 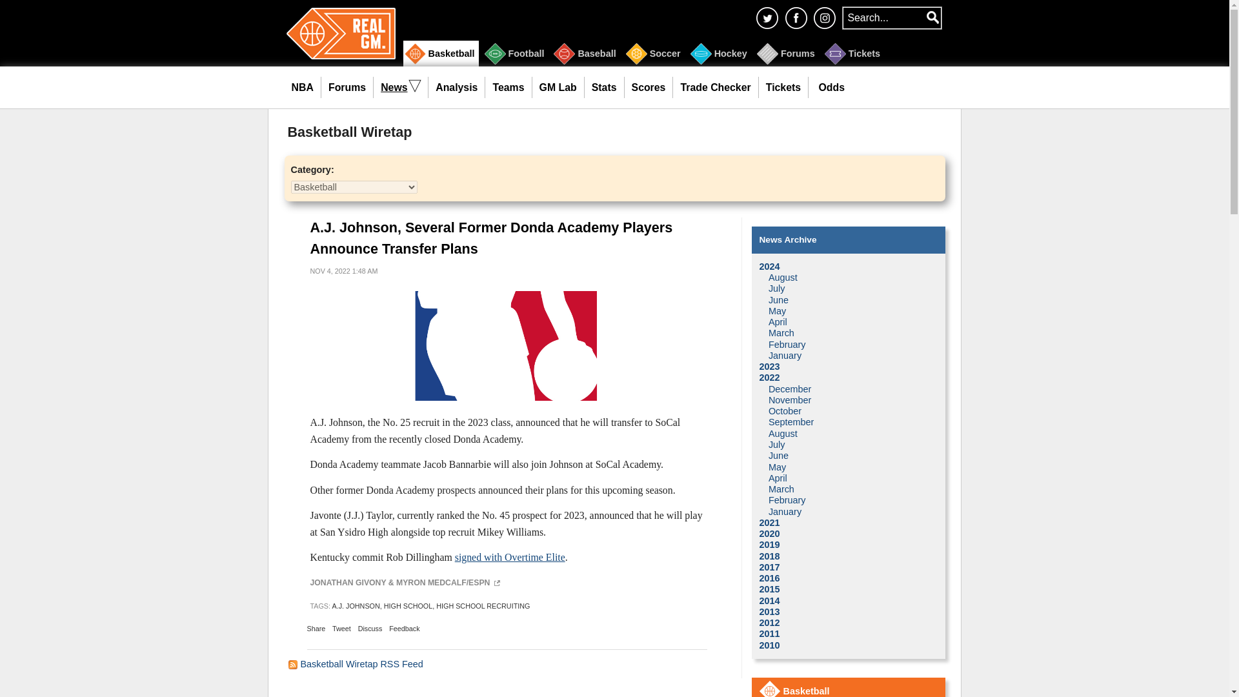 I want to click on Share, so click(x=316, y=629).